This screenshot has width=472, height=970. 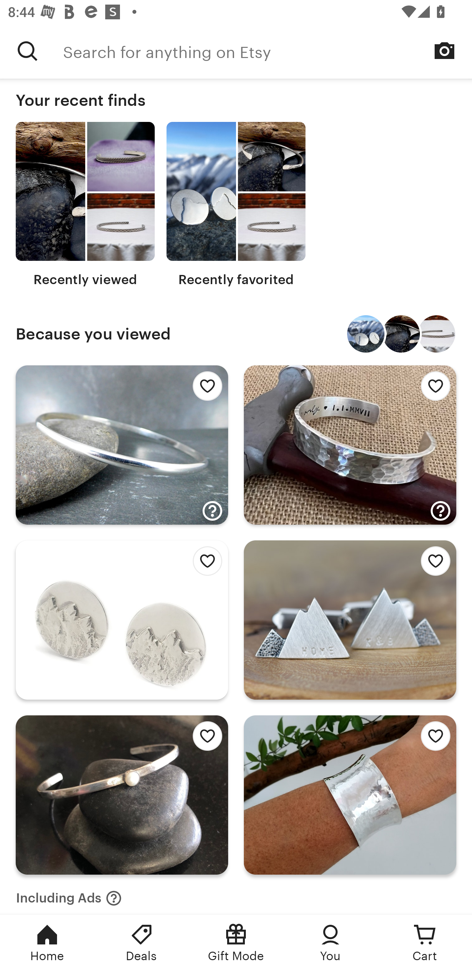 I want to click on Search by image, so click(x=444, y=50).